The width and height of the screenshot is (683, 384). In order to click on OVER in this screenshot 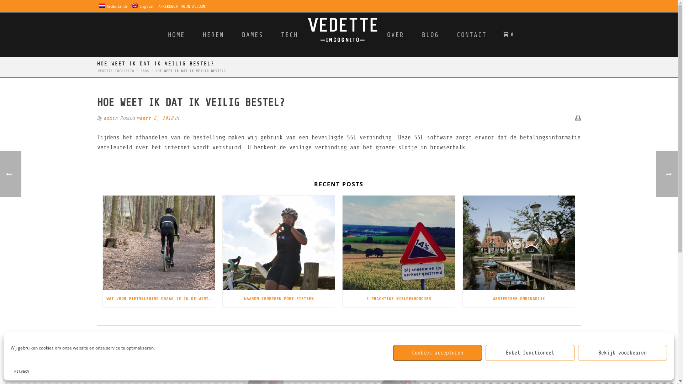, I will do `click(395, 35)`.